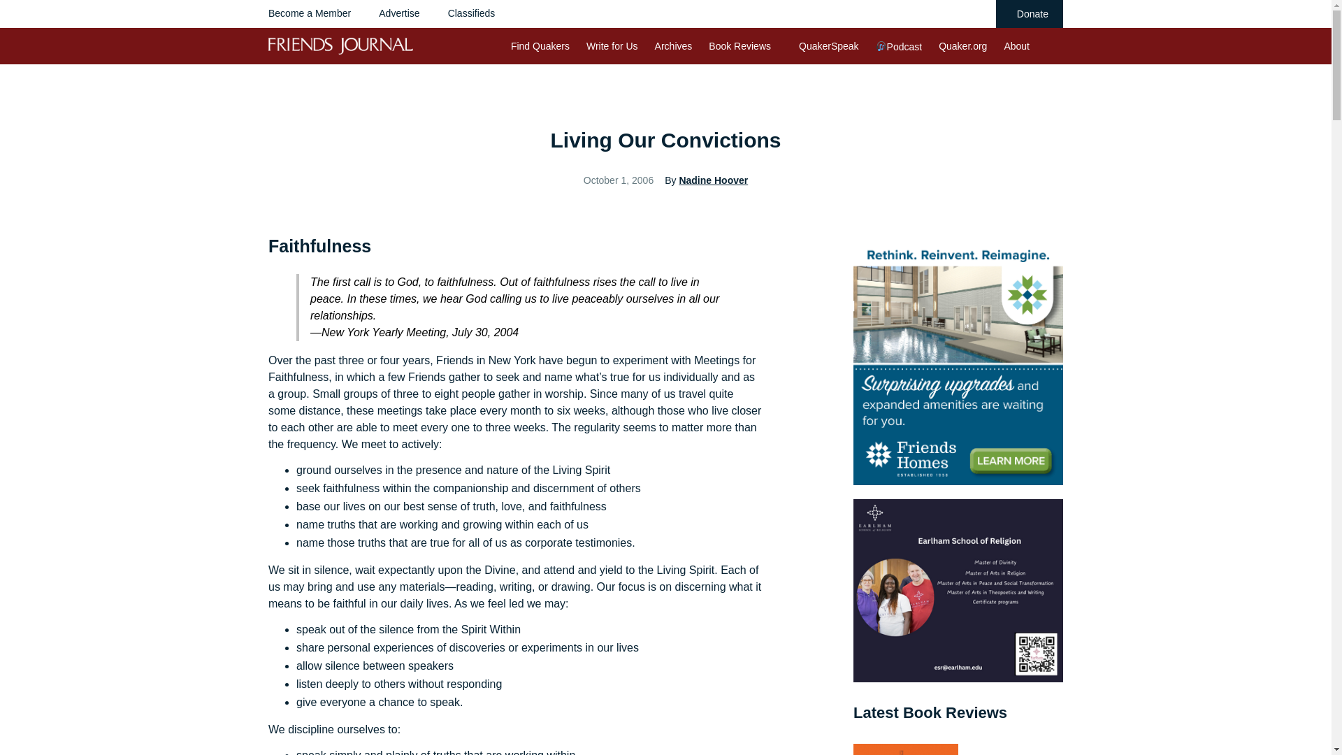 Image resolution: width=1342 pixels, height=755 pixels. I want to click on Archives, so click(673, 46).